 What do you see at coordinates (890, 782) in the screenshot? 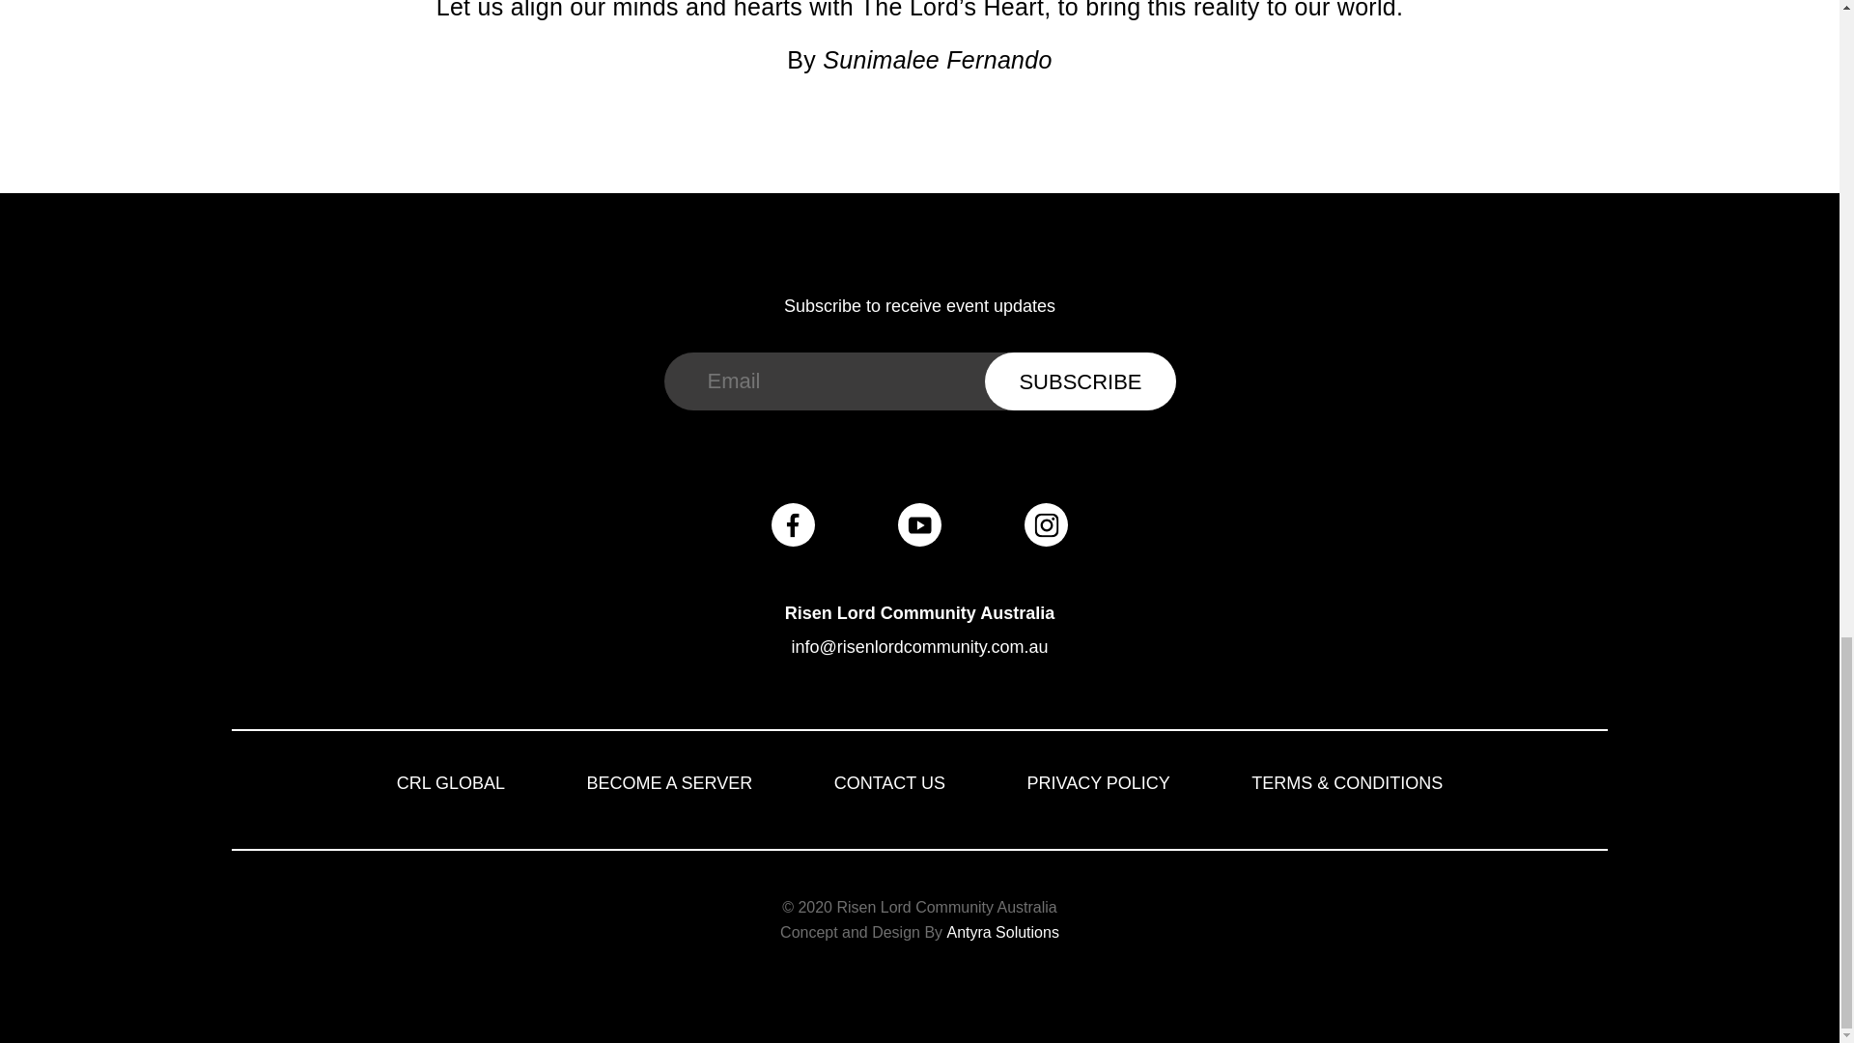
I see `CONTACT US` at bounding box center [890, 782].